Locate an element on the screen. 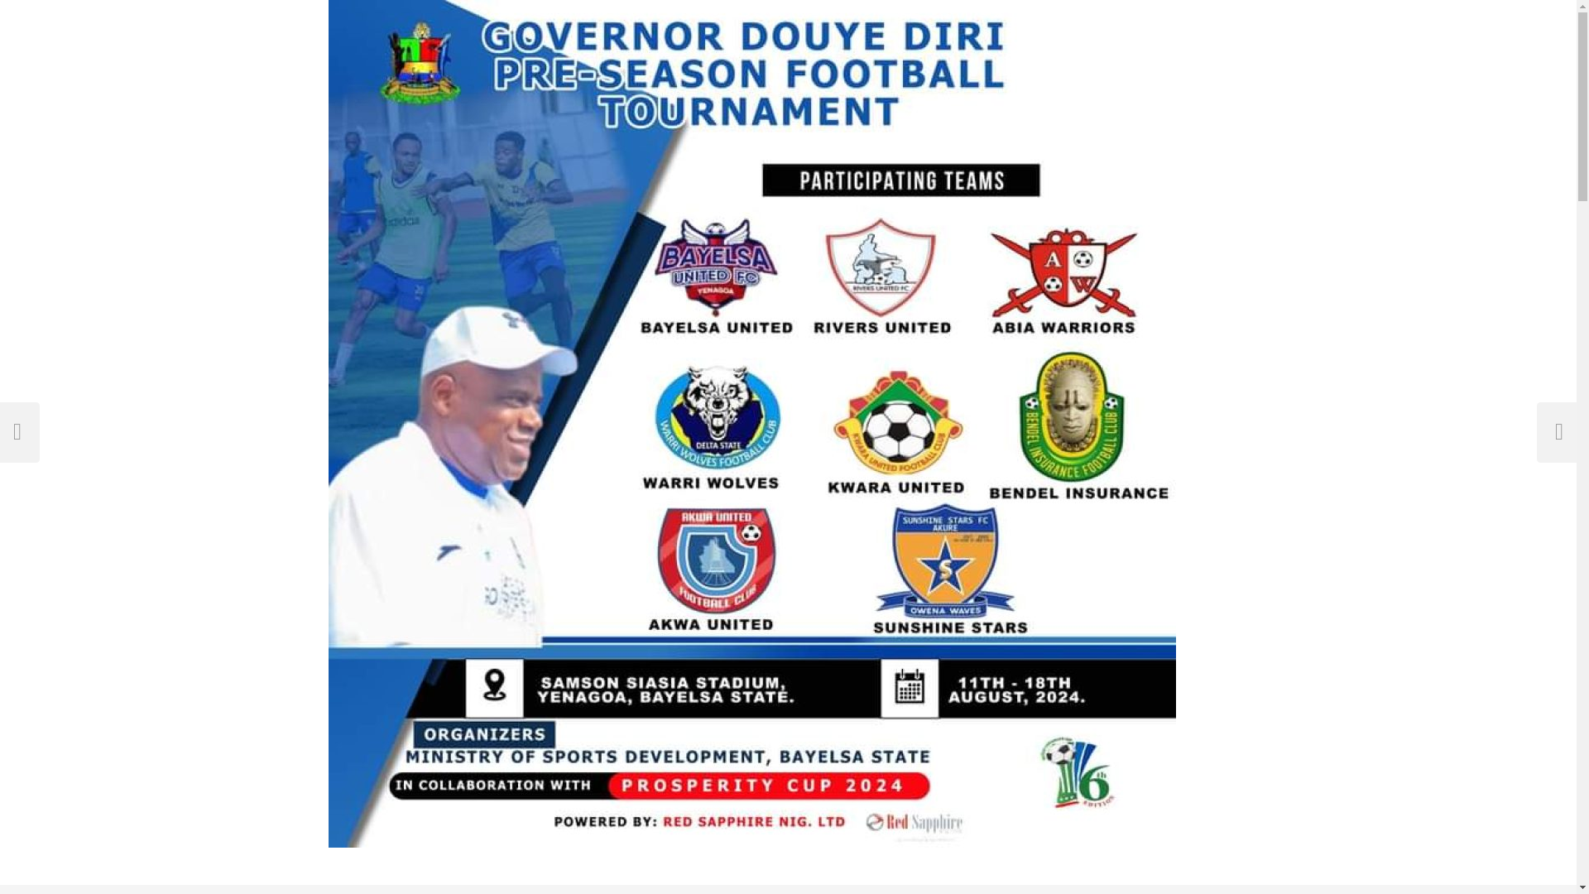  ADVERTISE is located at coordinates (359, 889).